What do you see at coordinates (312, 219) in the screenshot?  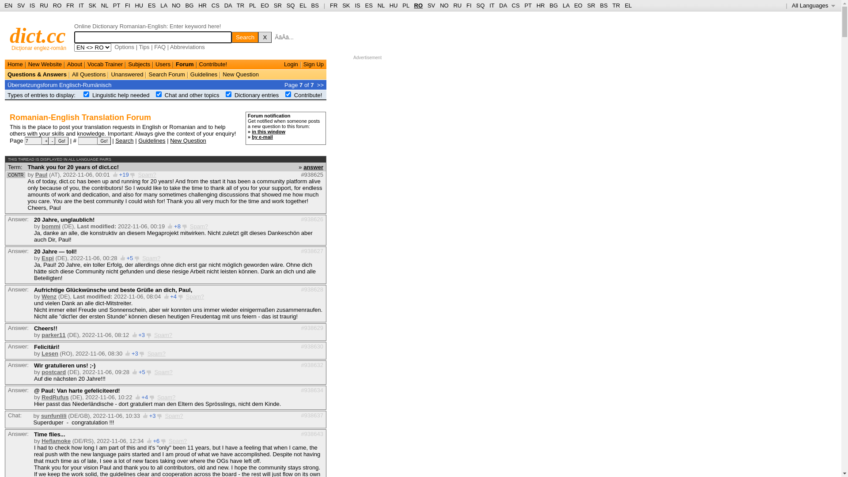 I see `#938626` at bounding box center [312, 219].